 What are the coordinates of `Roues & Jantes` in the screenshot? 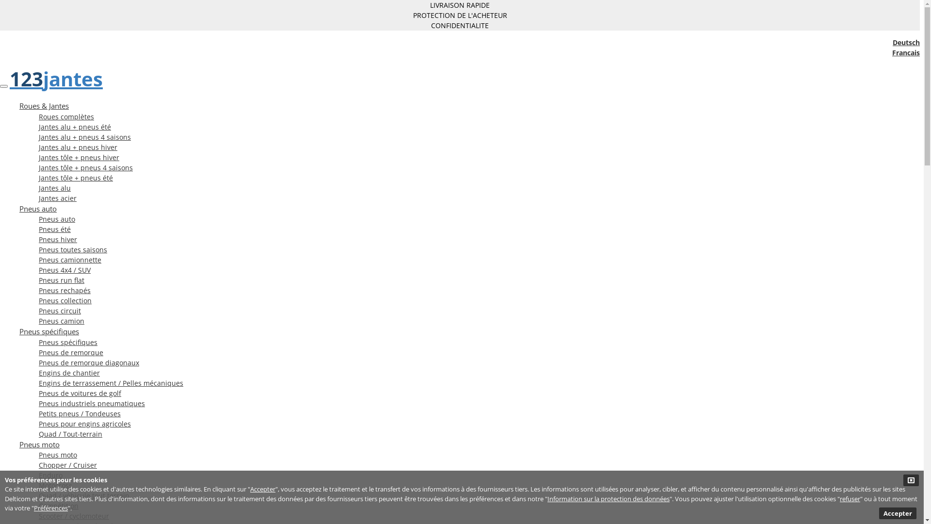 It's located at (44, 106).